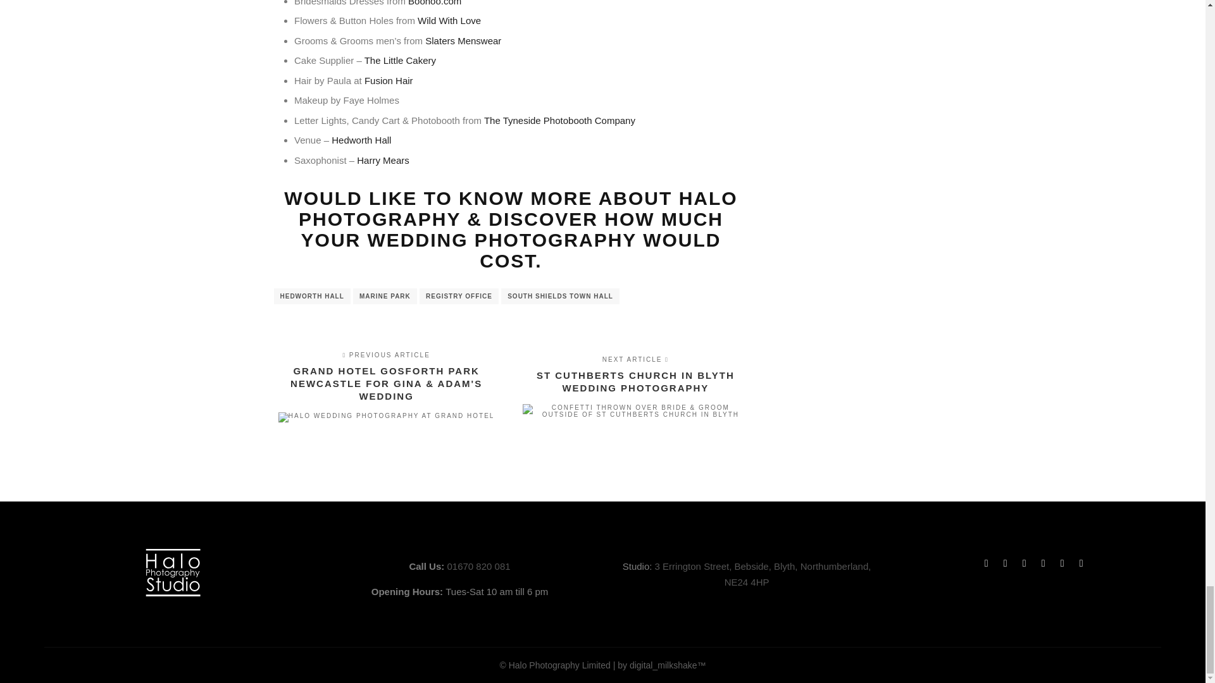 The width and height of the screenshot is (1215, 683). Describe the element at coordinates (986, 563) in the screenshot. I see `Facebook` at that location.